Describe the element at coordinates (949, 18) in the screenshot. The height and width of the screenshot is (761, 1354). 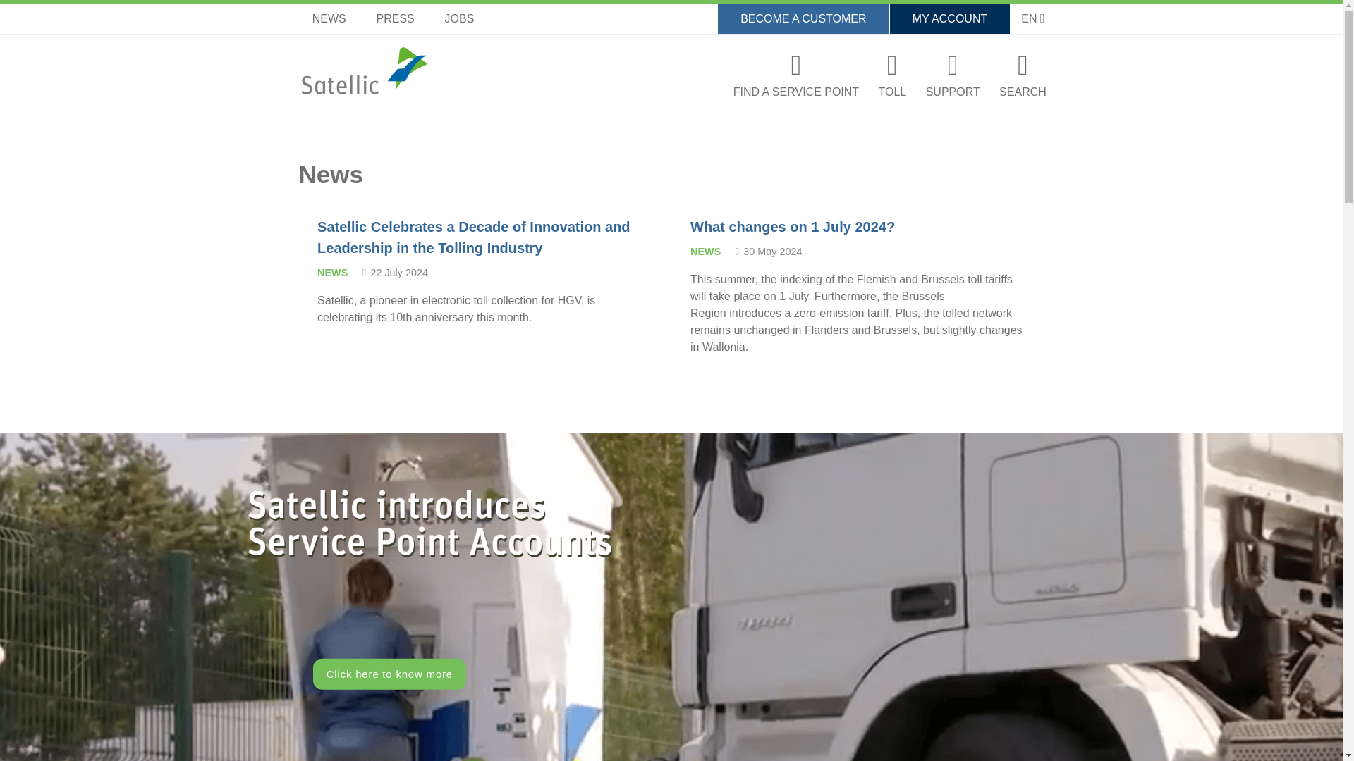
I see `MY ACCOUNT` at that location.